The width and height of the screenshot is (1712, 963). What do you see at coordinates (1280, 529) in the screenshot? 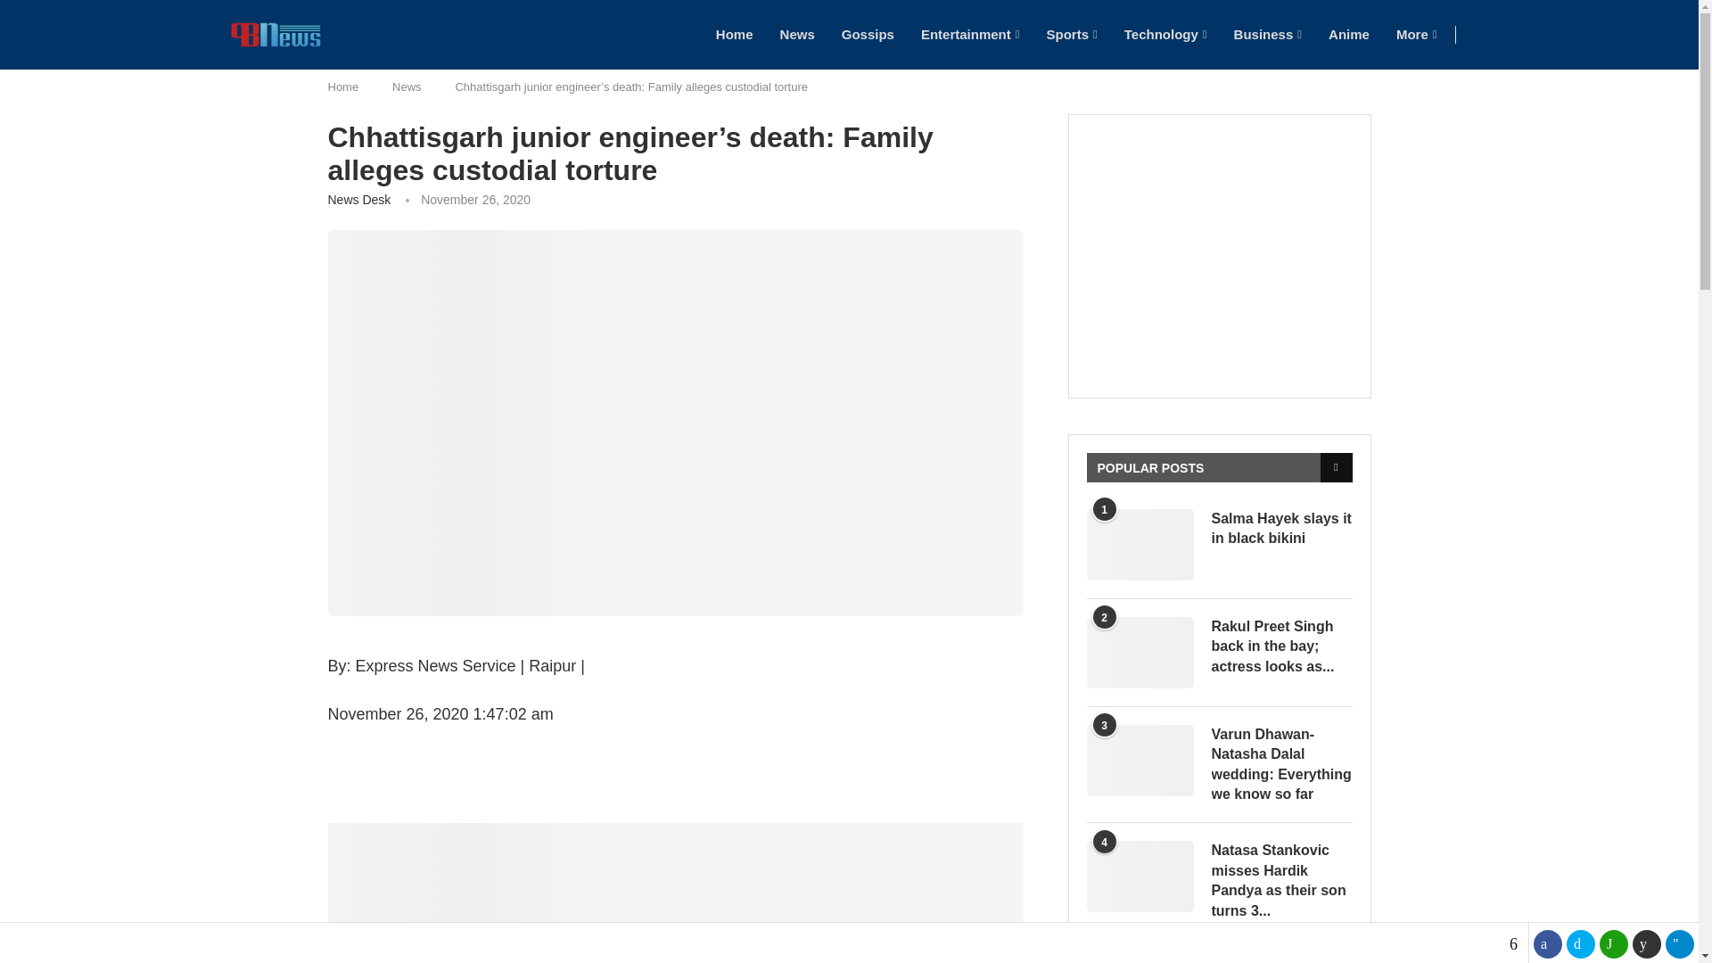
I see `Salma Hayek slays it in black bikini` at bounding box center [1280, 529].